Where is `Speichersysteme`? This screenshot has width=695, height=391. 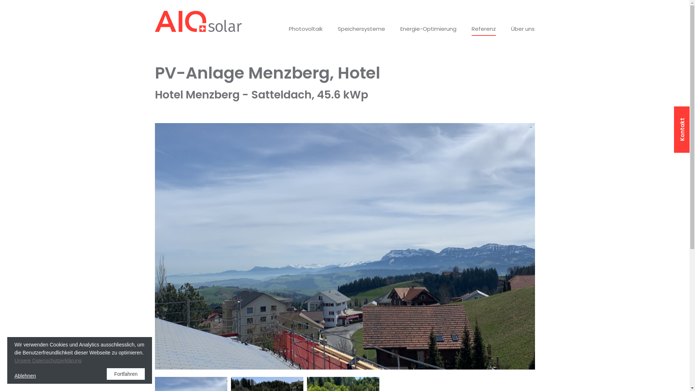 Speichersysteme is located at coordinates (361, 28).